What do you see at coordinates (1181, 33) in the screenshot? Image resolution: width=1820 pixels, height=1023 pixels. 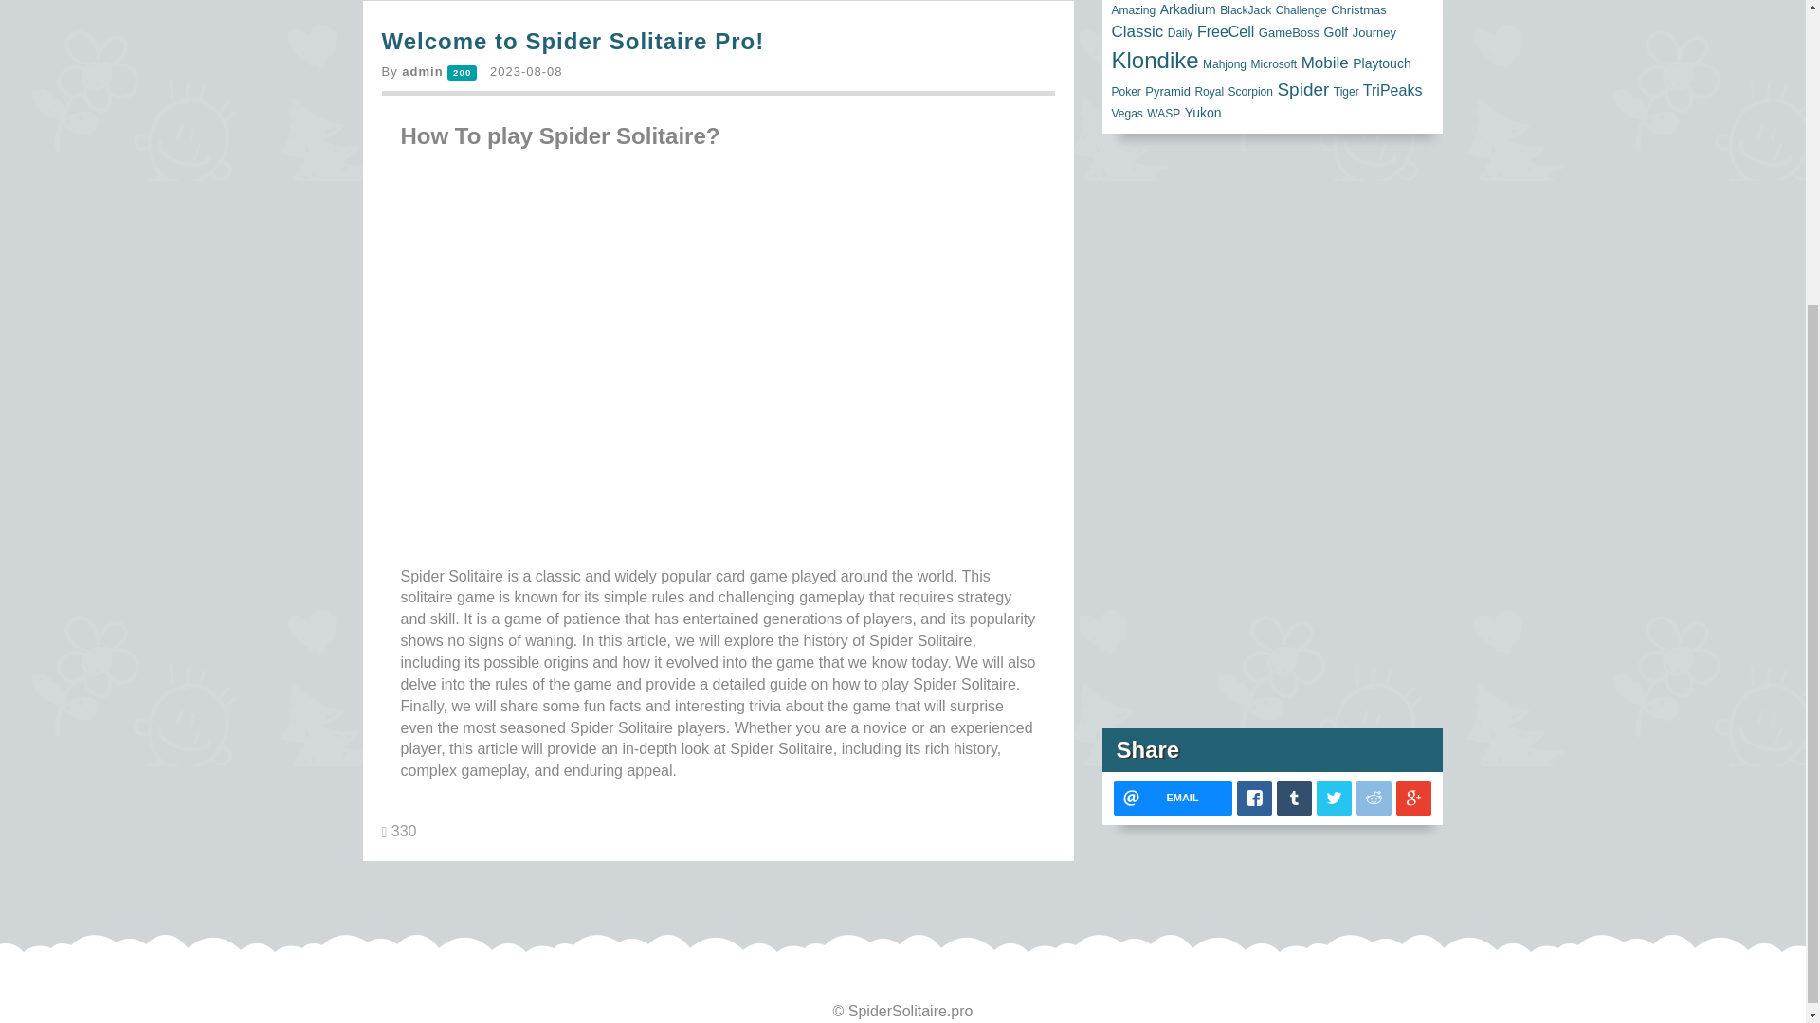 I see `Daily` at bounding box center [1181, 33].